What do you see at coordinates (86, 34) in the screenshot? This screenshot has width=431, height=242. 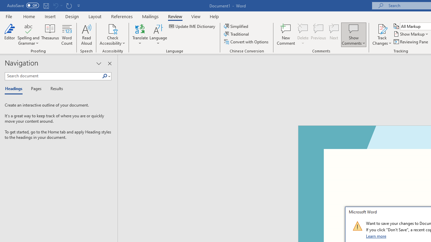 I see `Read Aloud` at bounding box center [86, 34].